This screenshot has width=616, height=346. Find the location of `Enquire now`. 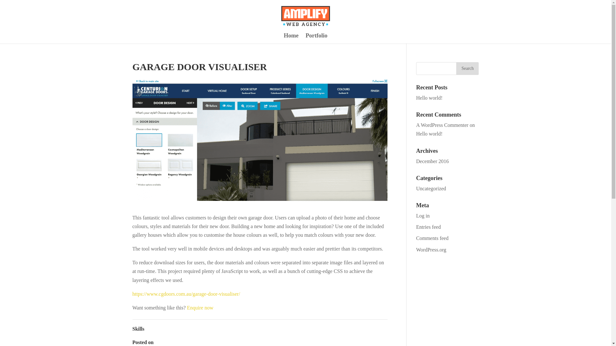

Enquire now is located at coordinates (200, 308).